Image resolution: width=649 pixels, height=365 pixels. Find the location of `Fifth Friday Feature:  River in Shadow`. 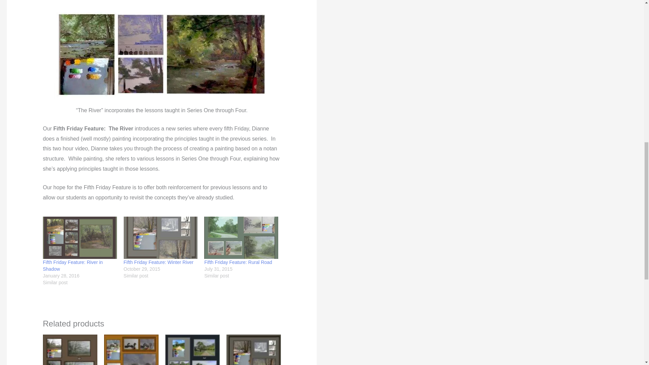

Fifth Friday Feature:  River in Shadow is located at coordinates (72, 265).